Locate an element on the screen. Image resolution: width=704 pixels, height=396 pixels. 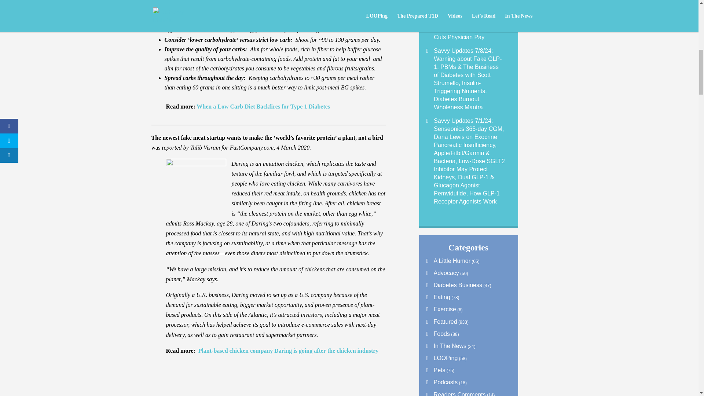
Eating is located at coordinates (438, 297).